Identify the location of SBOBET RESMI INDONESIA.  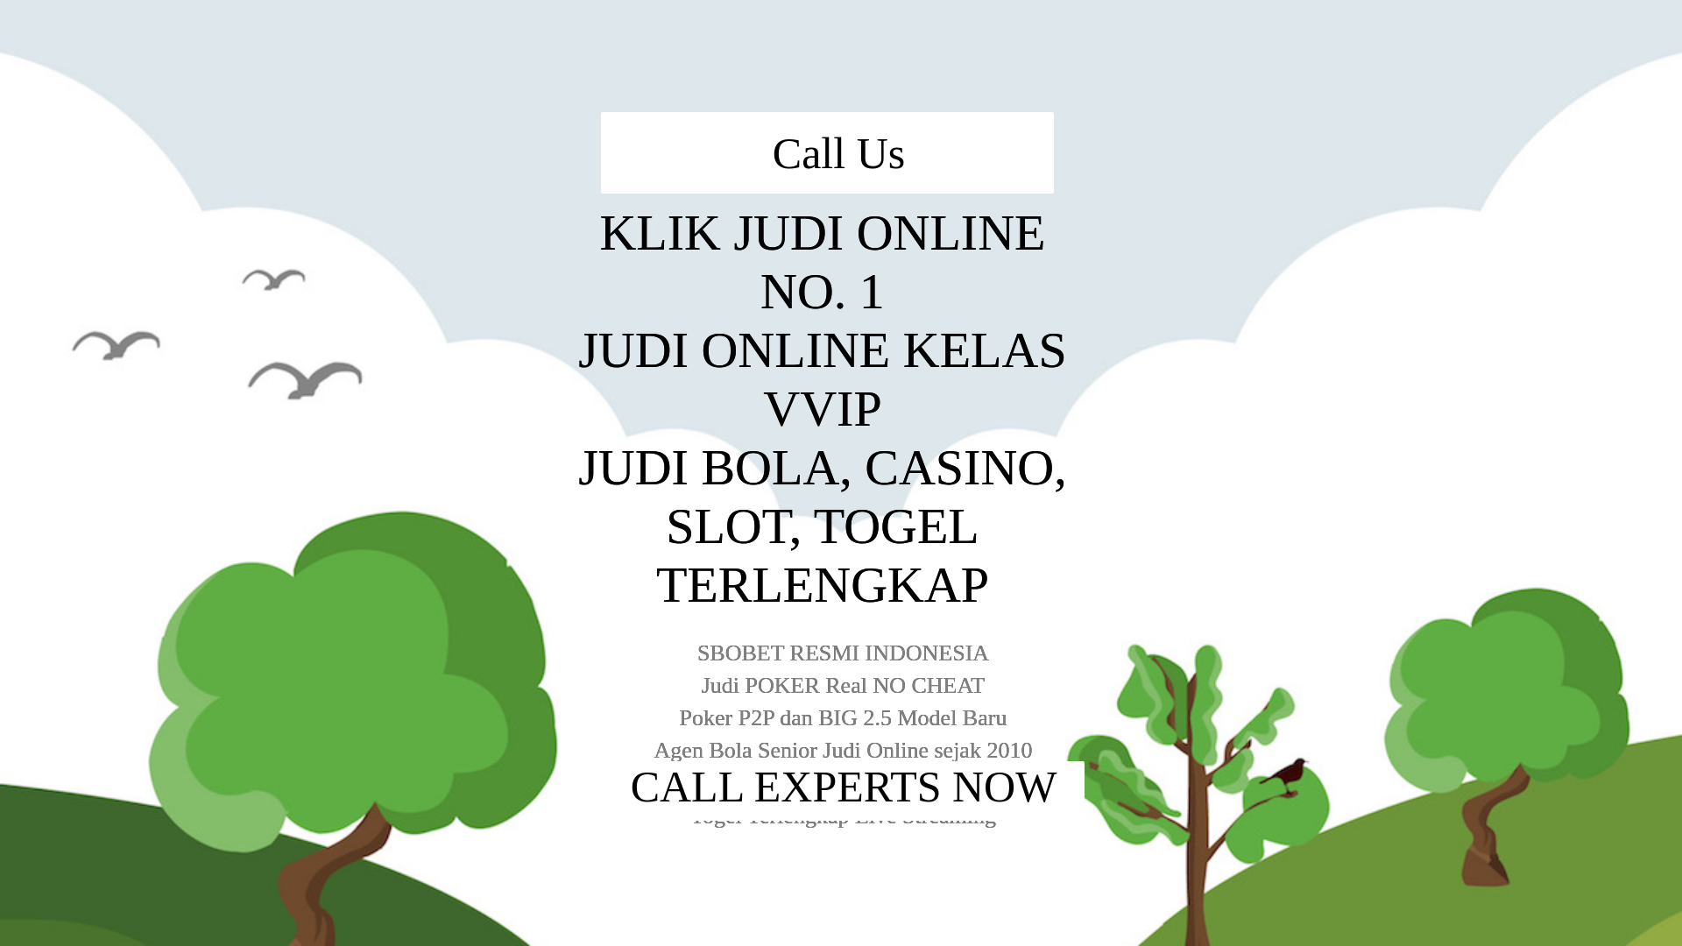
(841, 445).